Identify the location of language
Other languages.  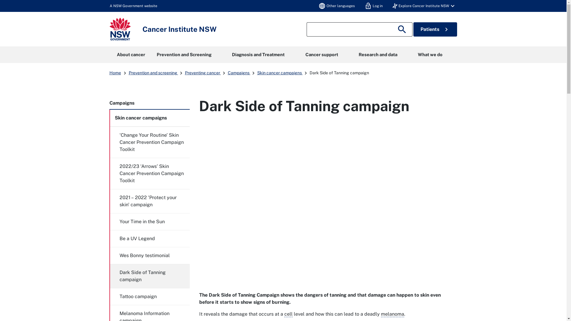
(336, 6).